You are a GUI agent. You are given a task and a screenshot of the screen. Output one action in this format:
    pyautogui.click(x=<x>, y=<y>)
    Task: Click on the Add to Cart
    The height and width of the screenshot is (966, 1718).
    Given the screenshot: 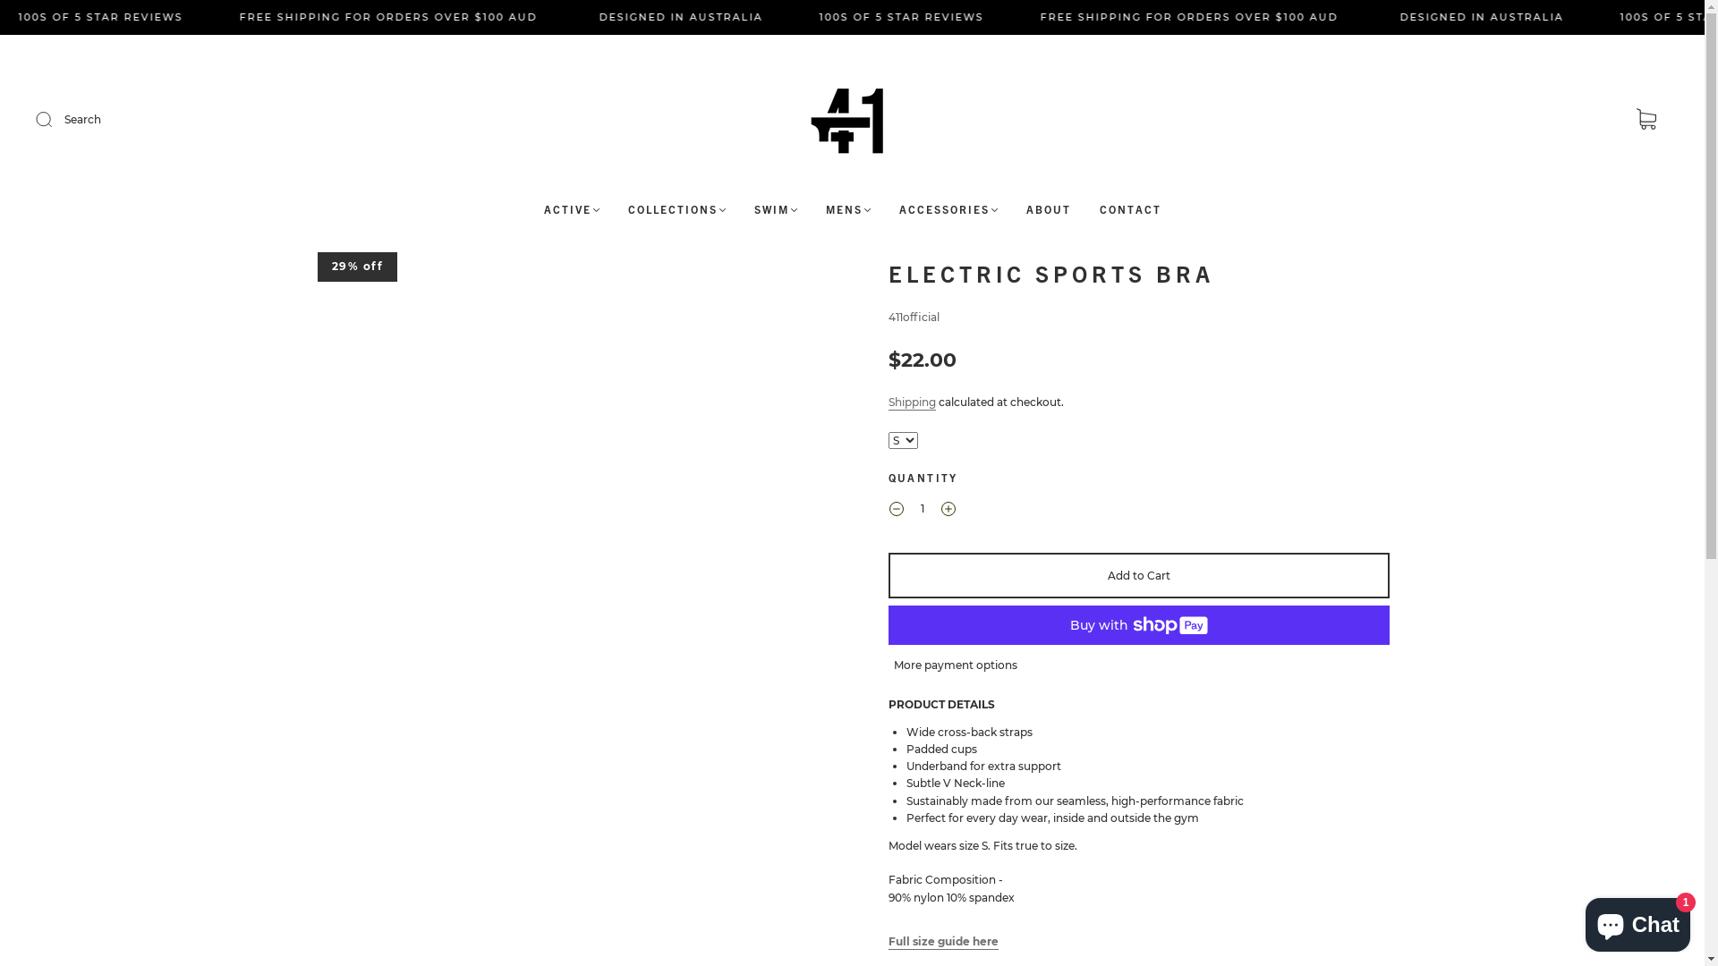 What is the action you would take?
    pyautogui.click(x=1138, y=576)
    